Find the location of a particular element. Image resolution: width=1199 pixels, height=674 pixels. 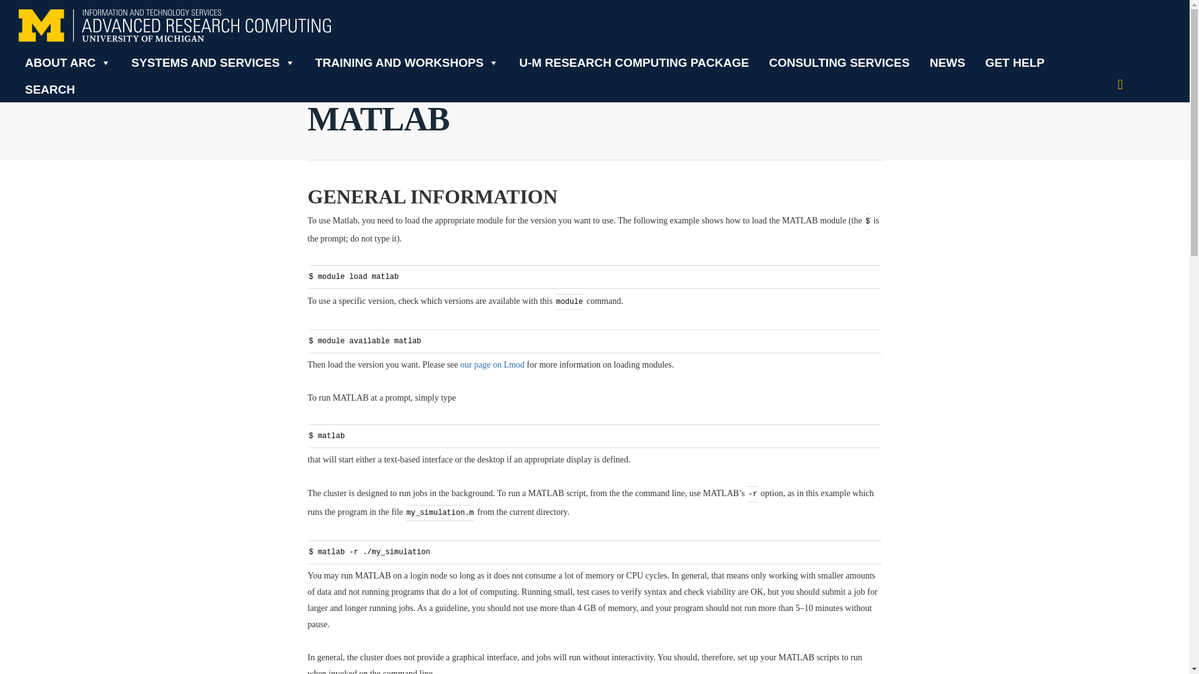

SYSTEMS AND SERVICES is located at coordinates (213, 62).